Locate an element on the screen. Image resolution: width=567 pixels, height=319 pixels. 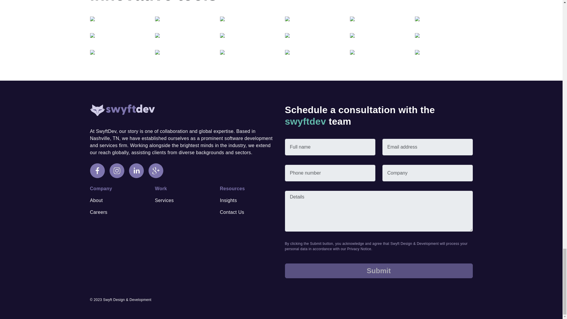
Careers is located at coordinates (98, 212).